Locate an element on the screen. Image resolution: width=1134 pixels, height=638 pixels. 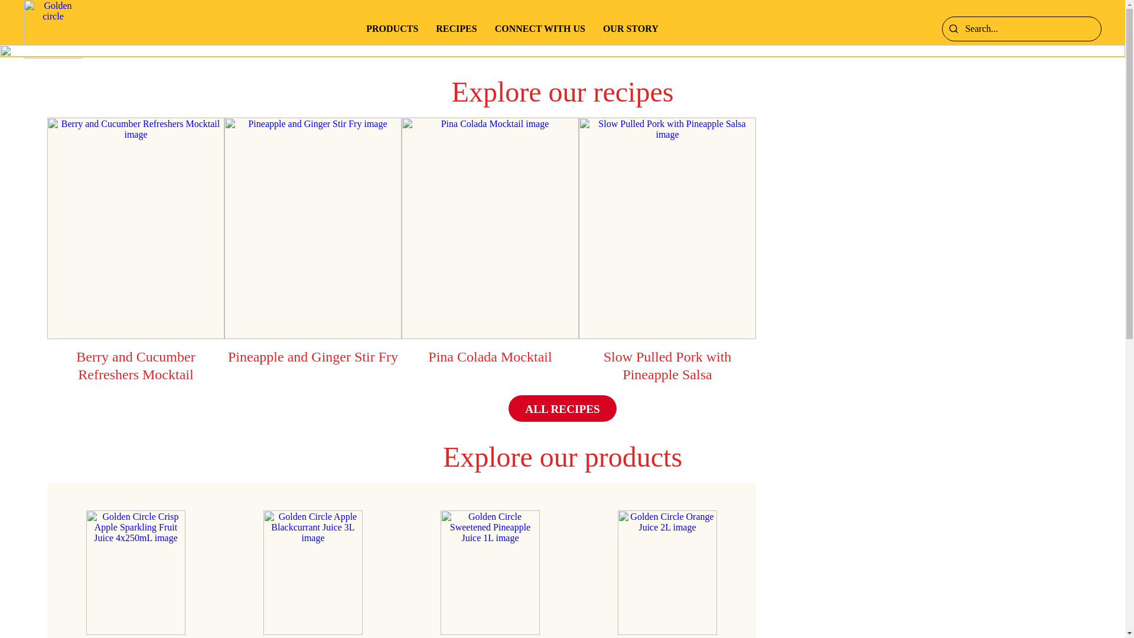
CONNECT WITH US is located at coordinates (540, 28).